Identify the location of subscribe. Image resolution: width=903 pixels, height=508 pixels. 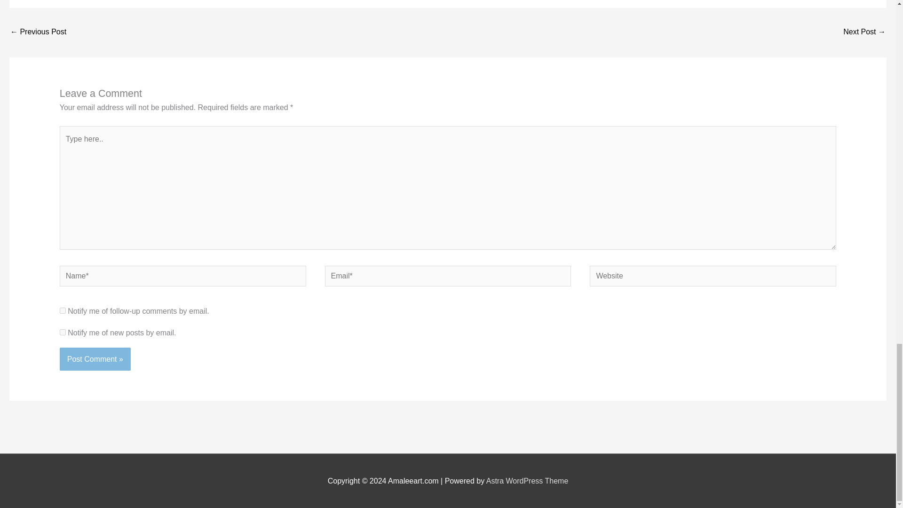
(63, 332).